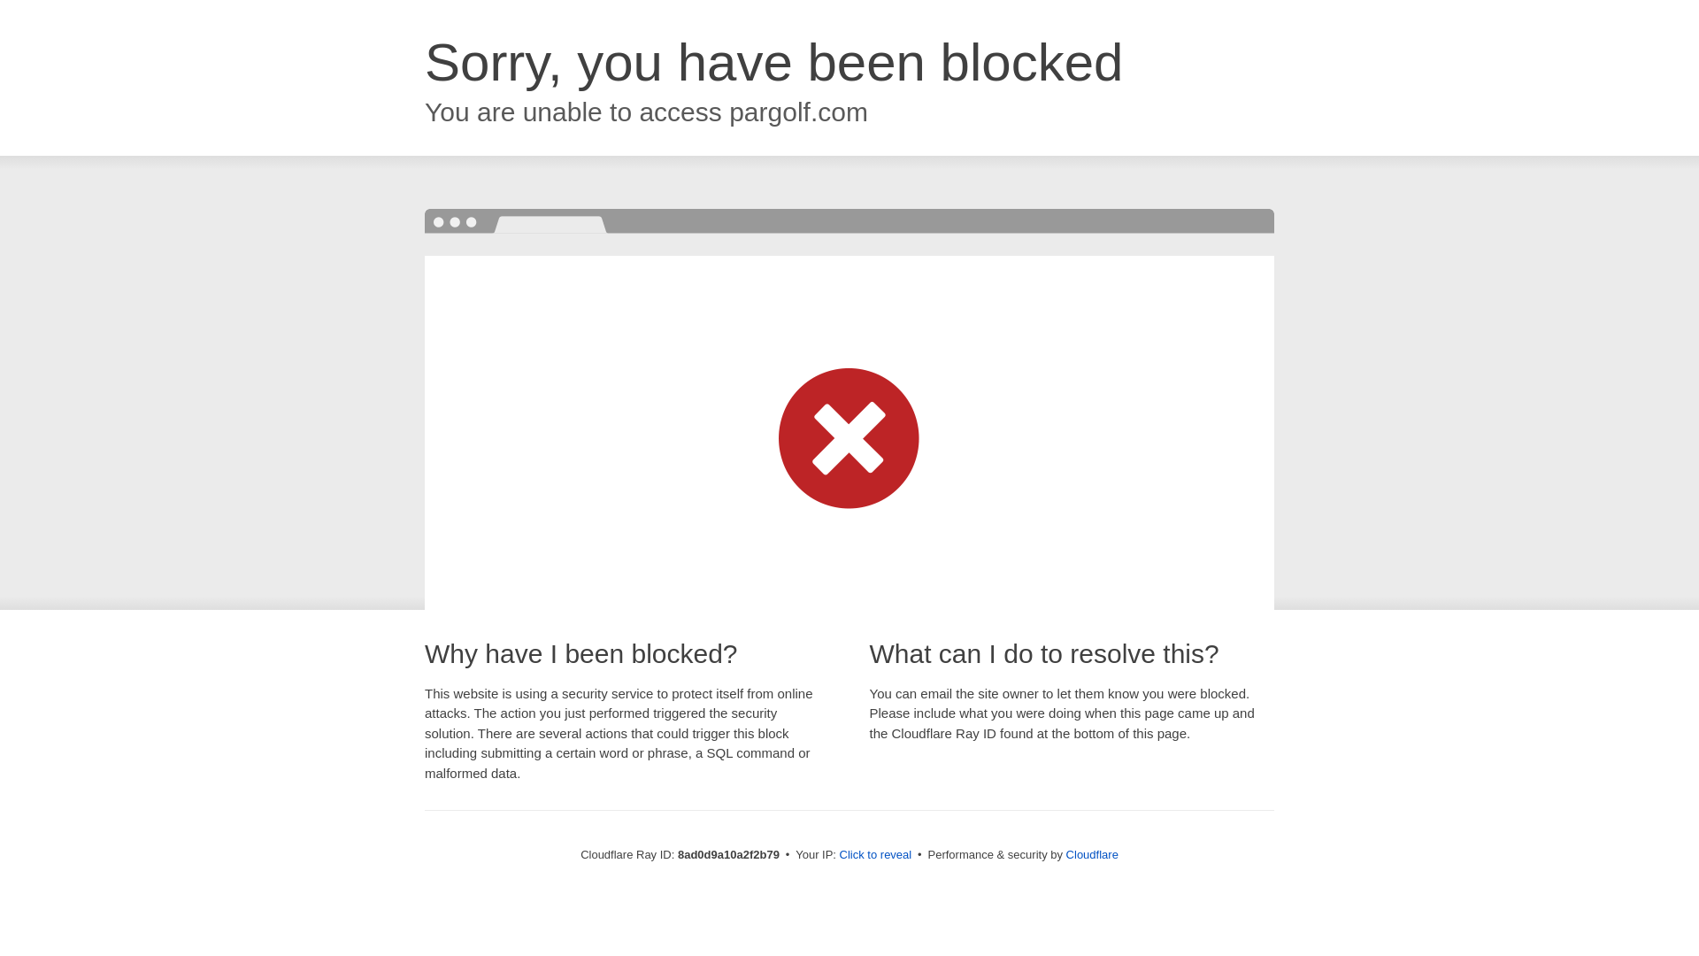  I want to click on Cloudflare, so click(1092, 854).